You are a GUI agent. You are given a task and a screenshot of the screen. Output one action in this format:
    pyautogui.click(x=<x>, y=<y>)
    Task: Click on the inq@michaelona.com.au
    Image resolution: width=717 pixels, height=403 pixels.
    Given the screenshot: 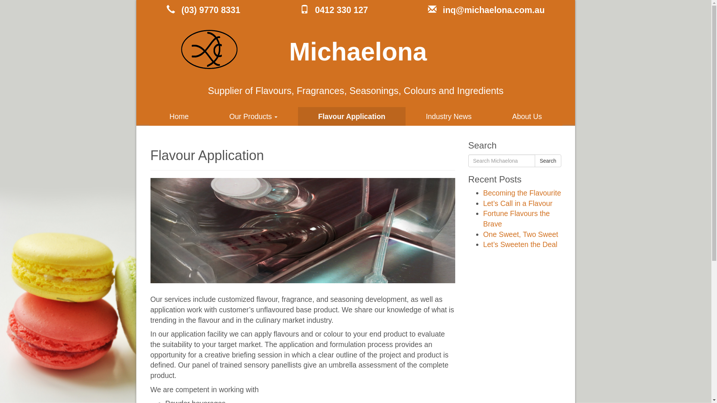 What is the action you would take?
    pyautogui.click(x=486, y=10)
    